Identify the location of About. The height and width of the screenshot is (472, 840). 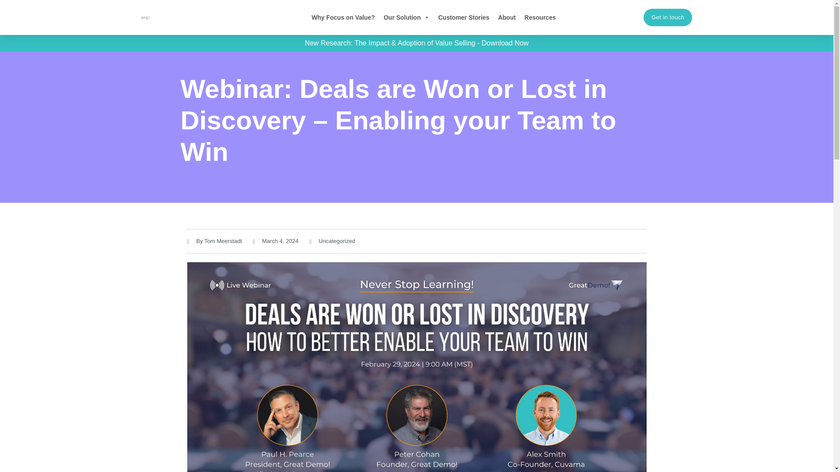
(507, 17).